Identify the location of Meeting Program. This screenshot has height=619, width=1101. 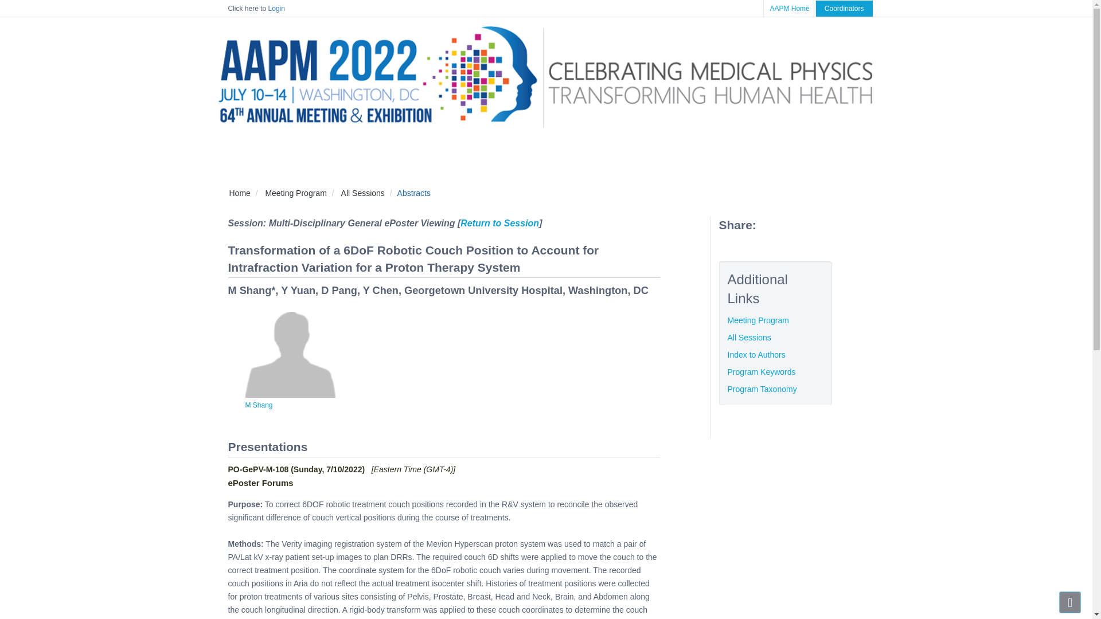
(295, 193).